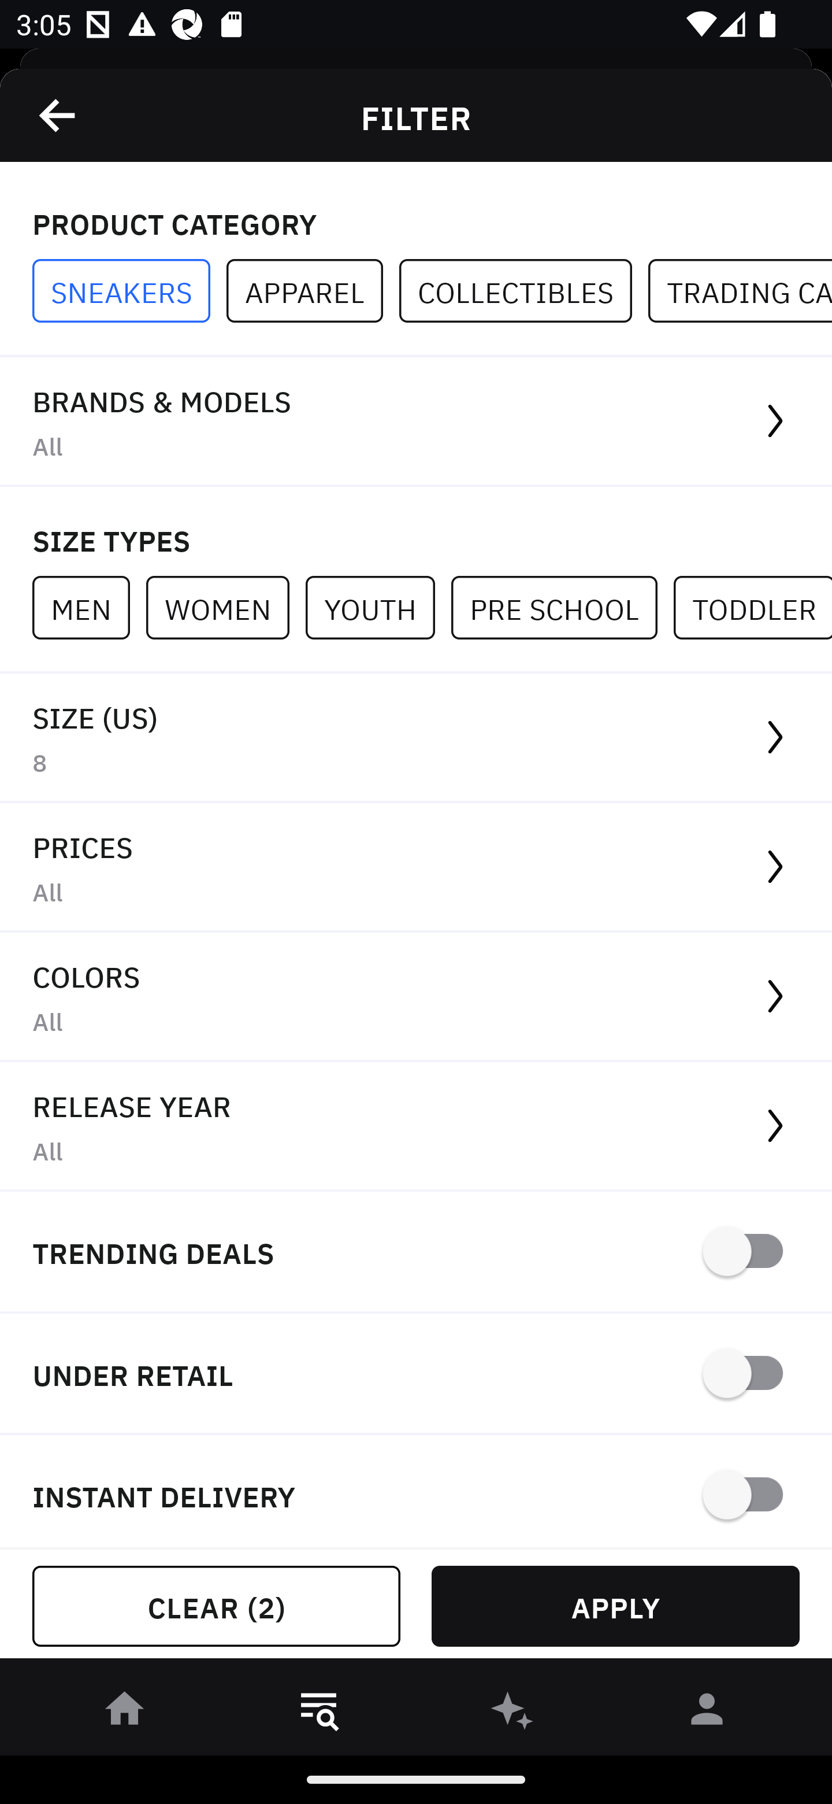 The height and width of the screenshot is (1804, 832). What do you see at coordinates (513, 1713) in the screenshot?
I see `󰫢` at bounding box center [513, 1713].